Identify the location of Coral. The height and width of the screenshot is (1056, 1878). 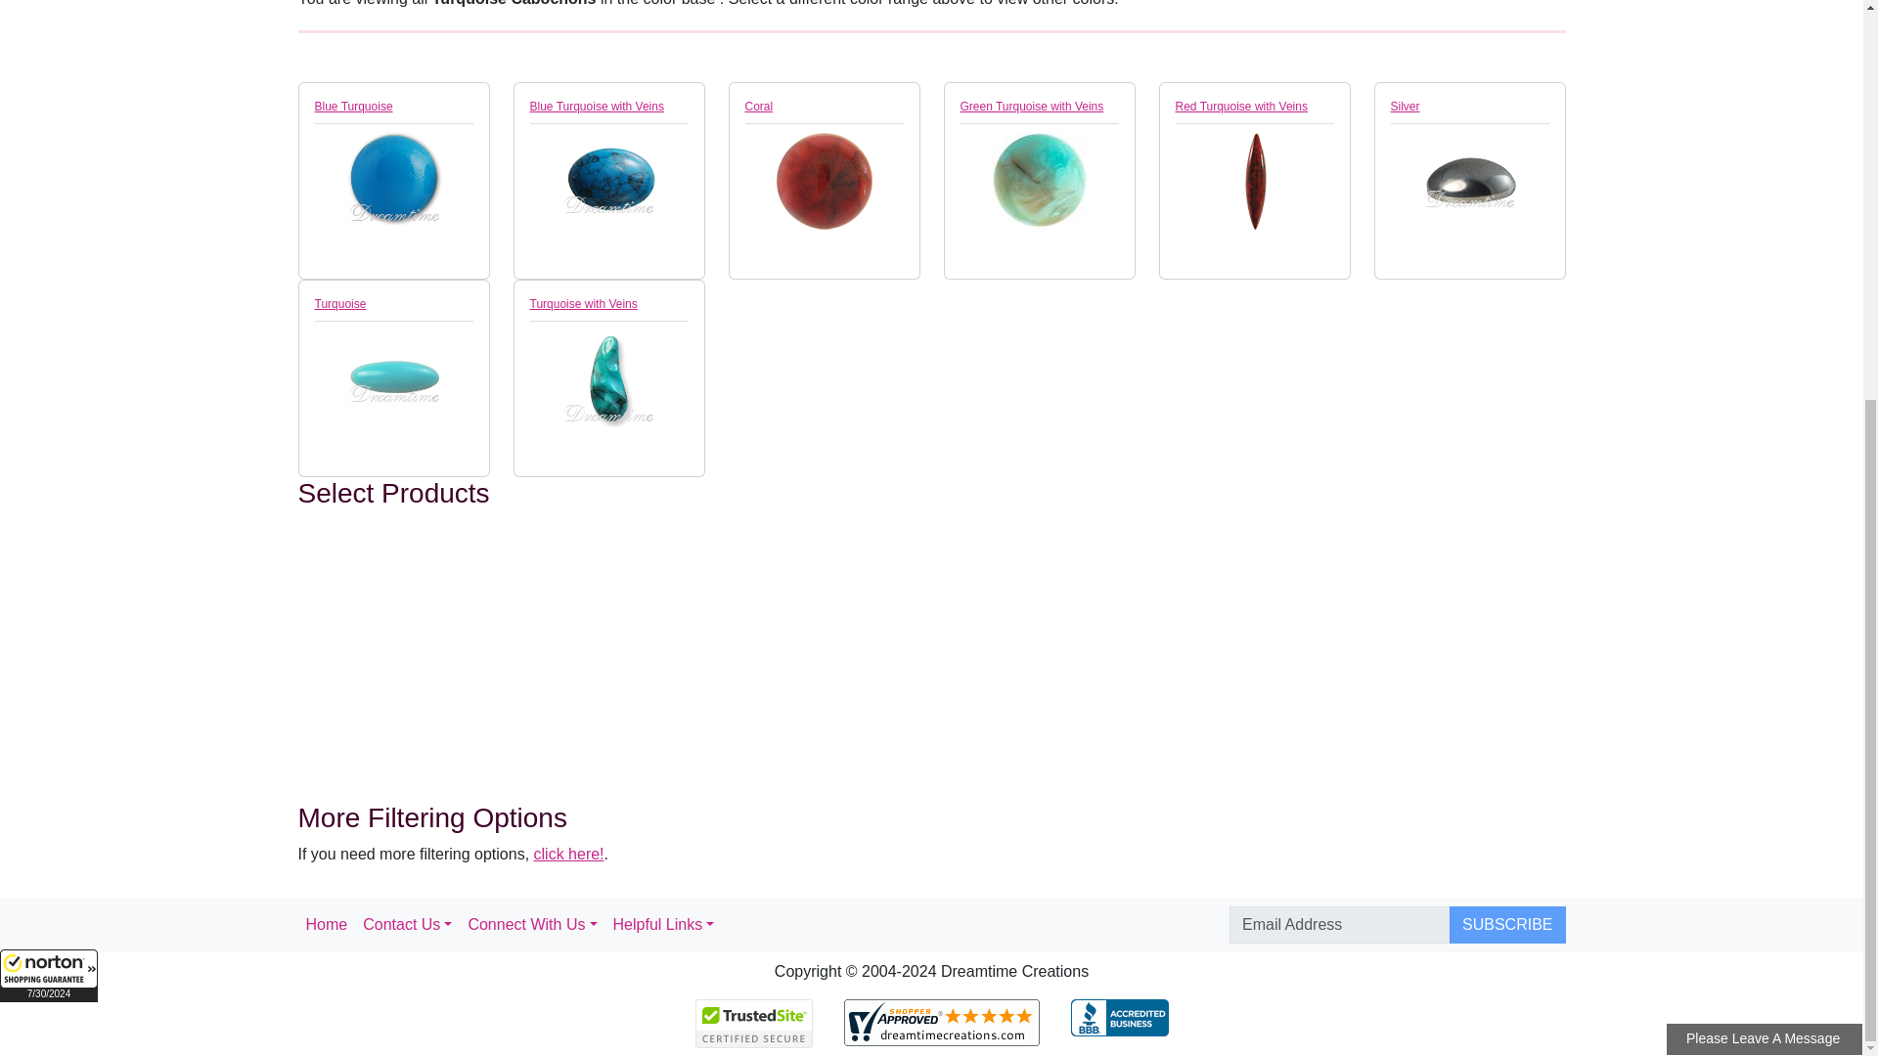
(824, 181).